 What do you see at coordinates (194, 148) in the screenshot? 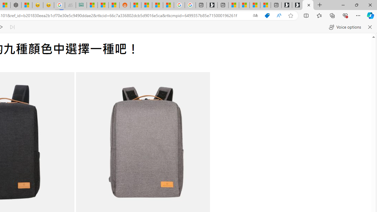
I see `Next` at bounding box center [194, 148].